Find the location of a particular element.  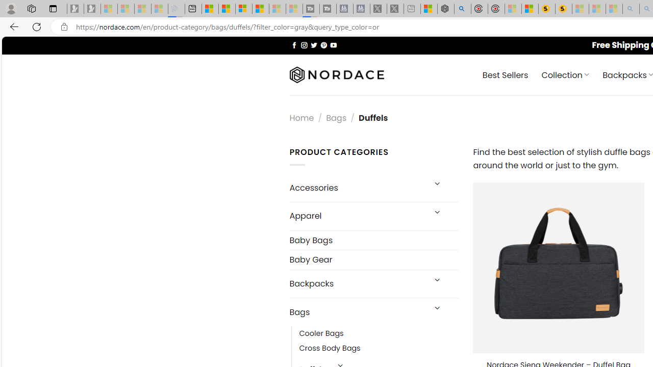

Accessories is located at coordinates (357, 188).